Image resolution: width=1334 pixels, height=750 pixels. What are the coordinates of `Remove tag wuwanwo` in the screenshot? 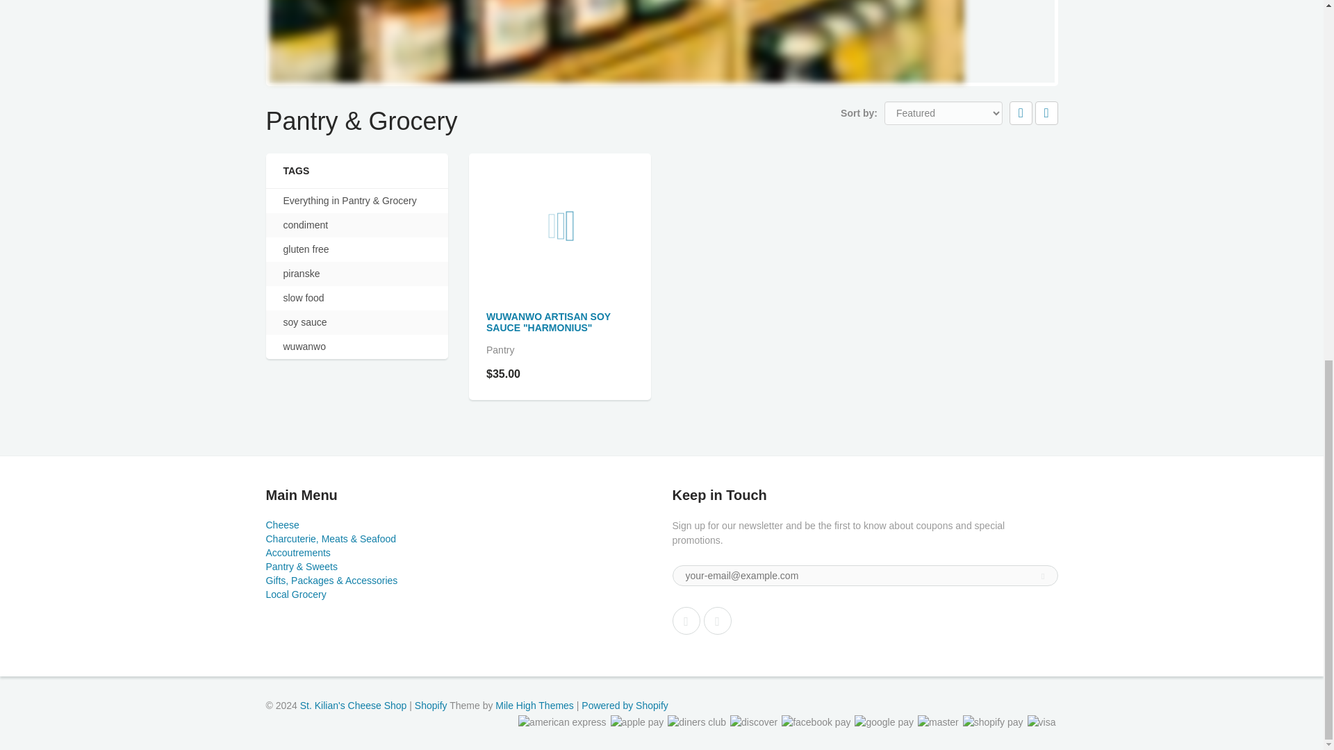 It's located at (304, 347).